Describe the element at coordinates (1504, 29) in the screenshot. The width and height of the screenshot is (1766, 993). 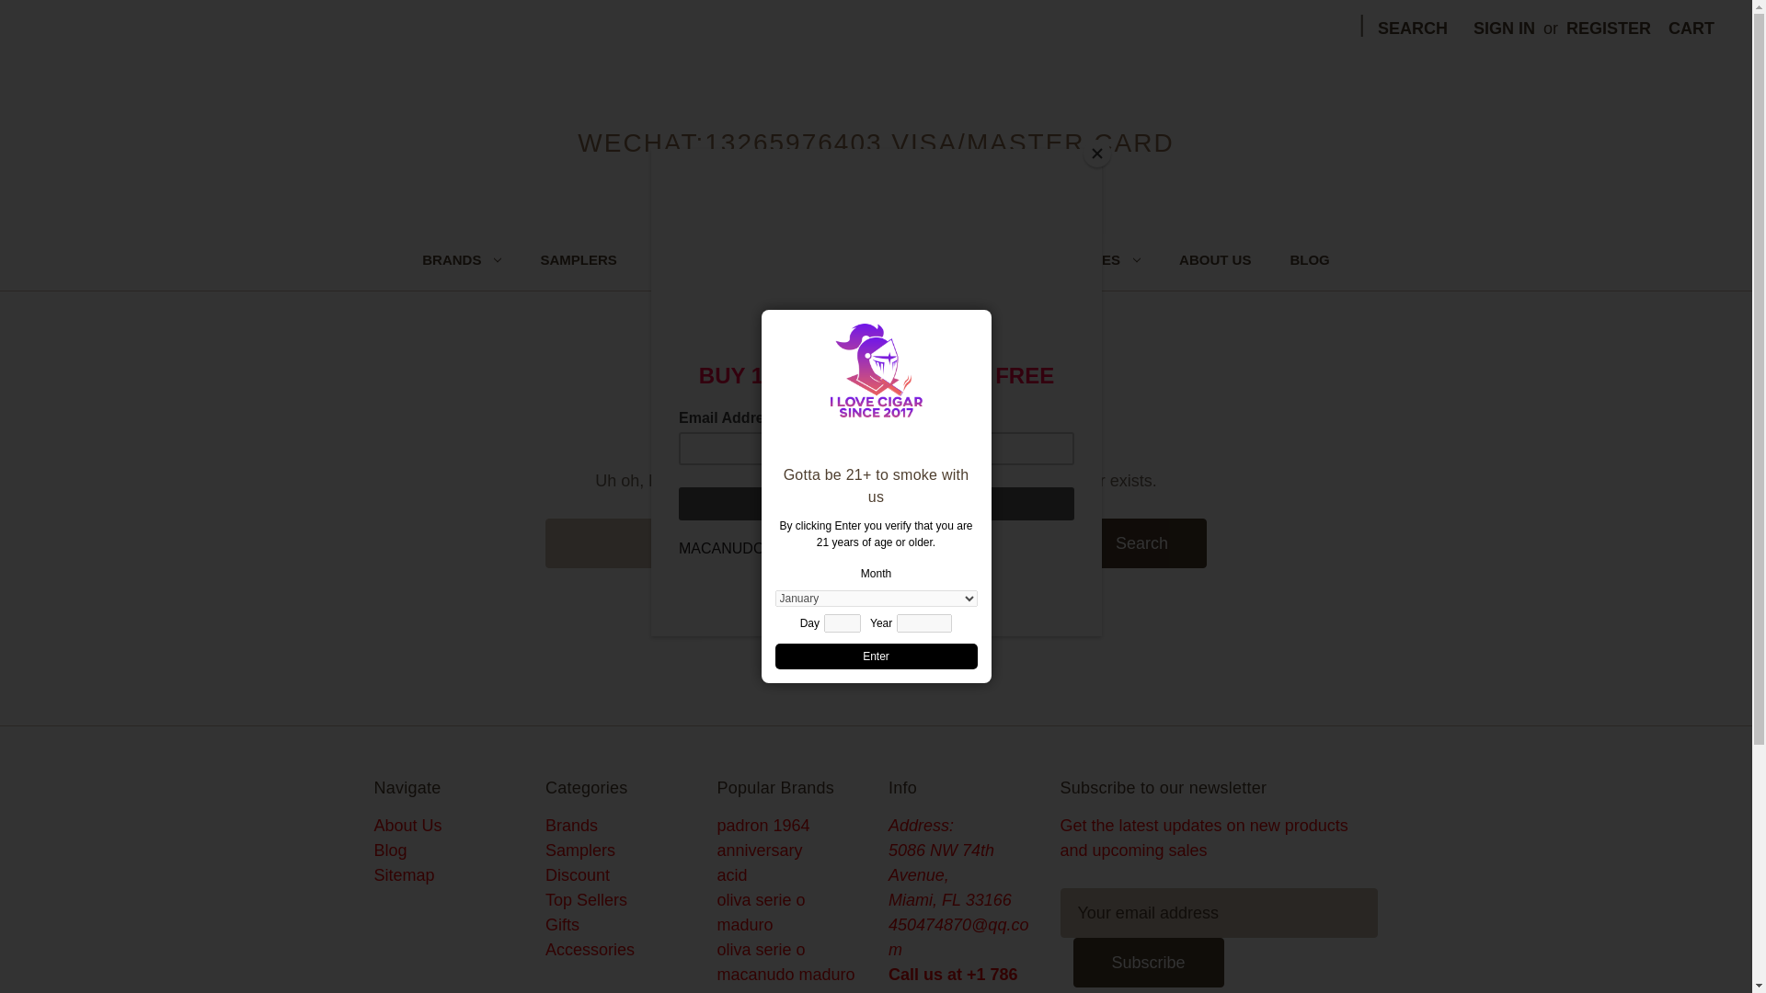
I see `SIGN IN` at that location.